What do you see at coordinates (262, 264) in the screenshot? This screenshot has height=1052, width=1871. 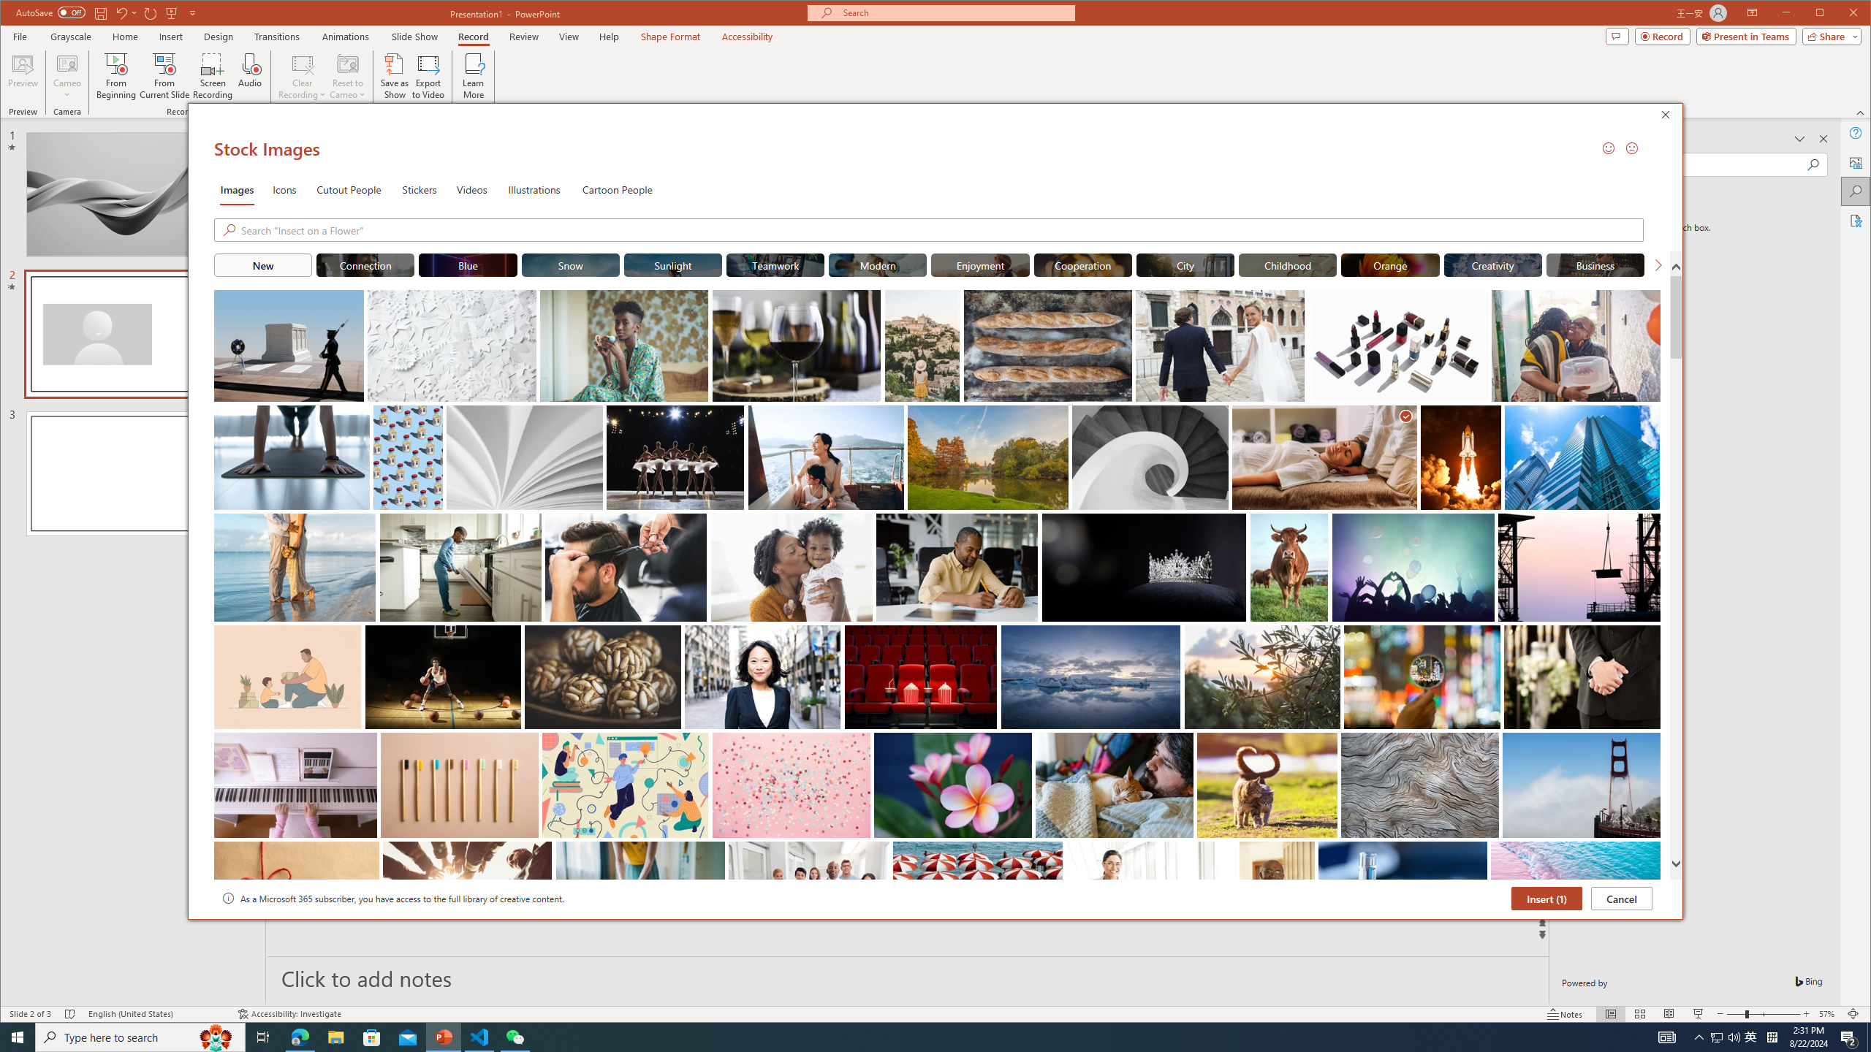 I see `"New" Stock Images.` at bounding box center [262, 264].